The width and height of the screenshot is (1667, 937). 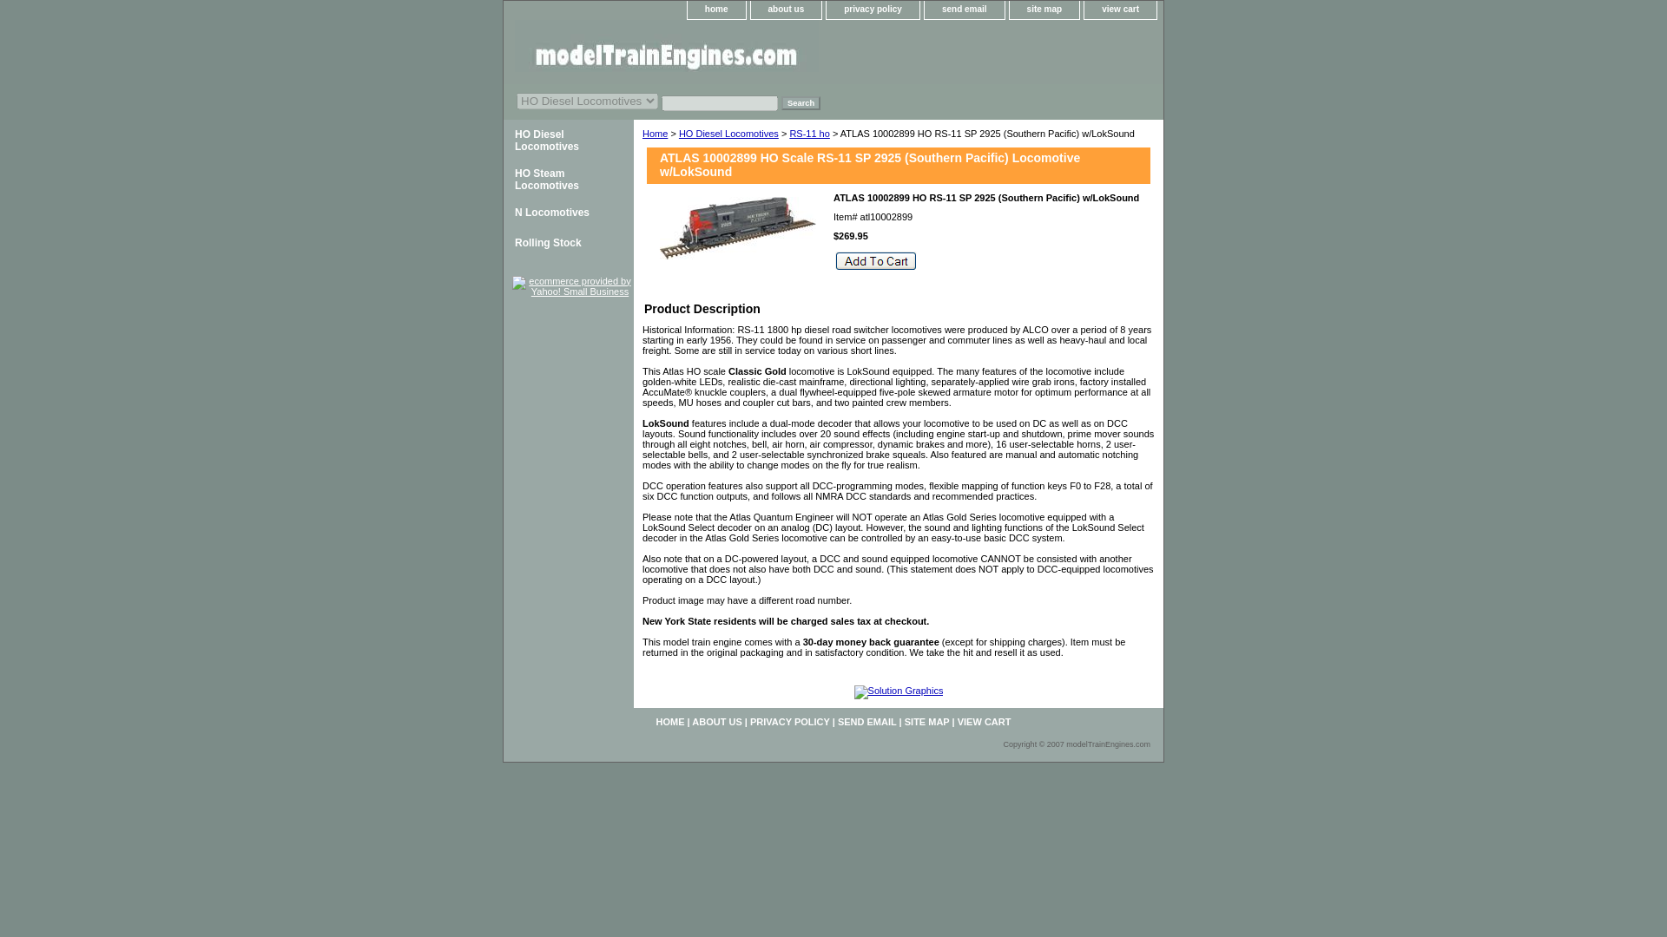 What do you see at coordinates (715, 10) in the screenshot?
I see `home` at bounding box center [715, 10].